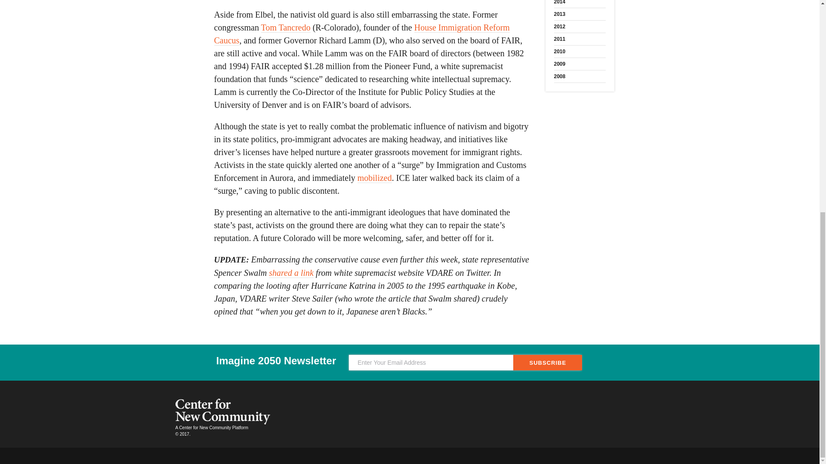 Image resolution: width=826 pixels, height=464 pixels. I want to click on Tom Tancredo, so click(286, 27).